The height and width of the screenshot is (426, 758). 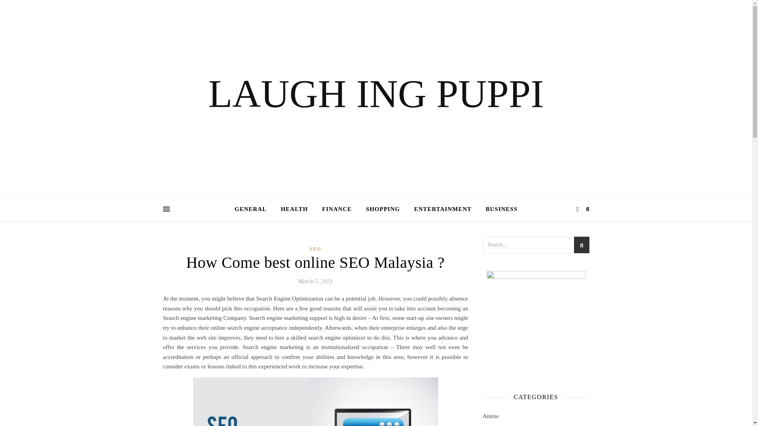 I want to click on ENTERTAINMENT, so click(x=443, y=209).